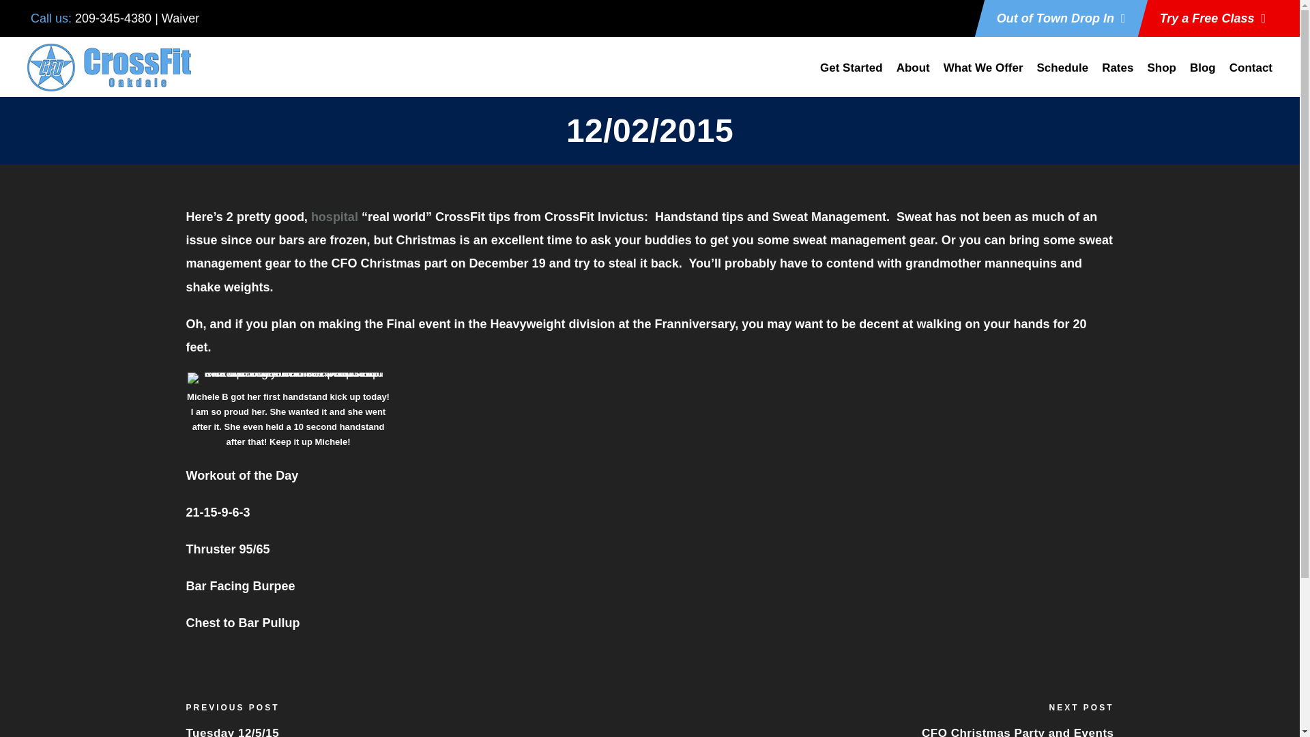 The height and width of the screenshot is (737, 1310). Describe the element at coordinates (334, 217) in the screenshot. I see `hospital` at that location.